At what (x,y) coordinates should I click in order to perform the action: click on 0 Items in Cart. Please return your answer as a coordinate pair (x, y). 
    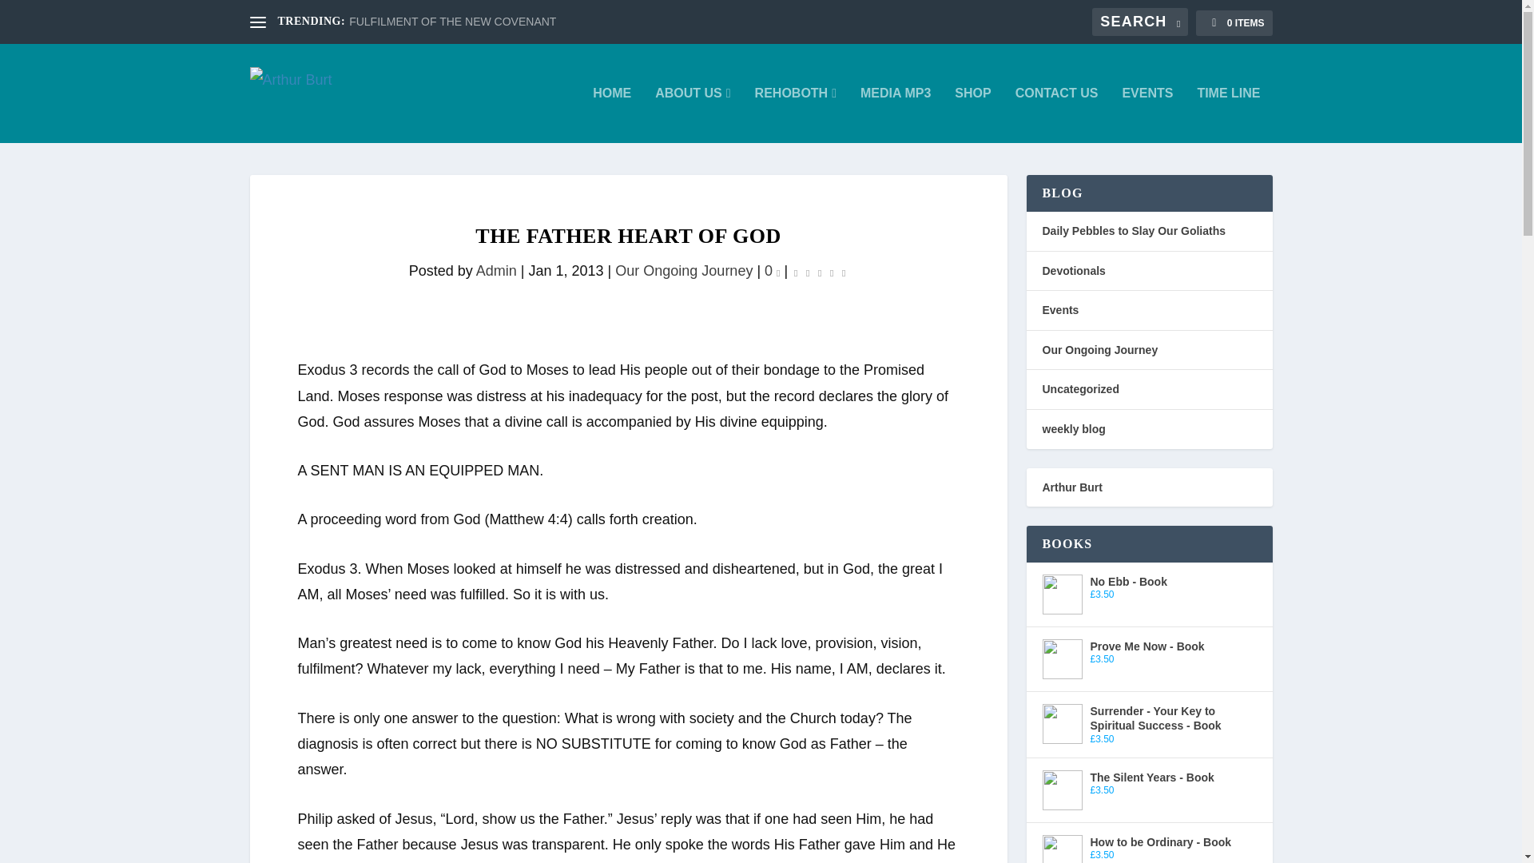
    Looking at the image, I should click on (1234, 22).